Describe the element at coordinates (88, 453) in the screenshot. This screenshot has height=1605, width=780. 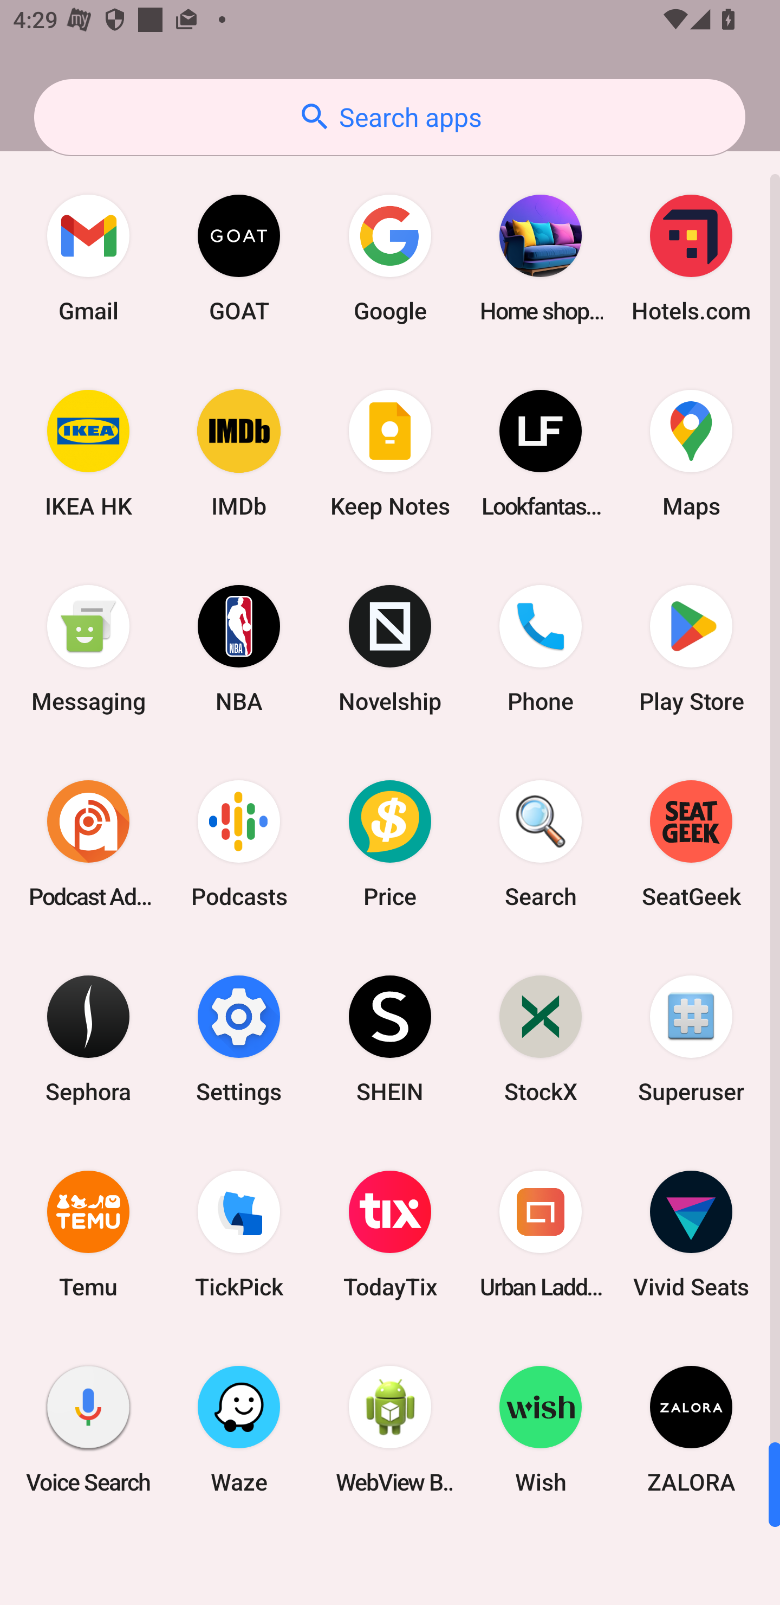
I see `IKEA HK` at that location.